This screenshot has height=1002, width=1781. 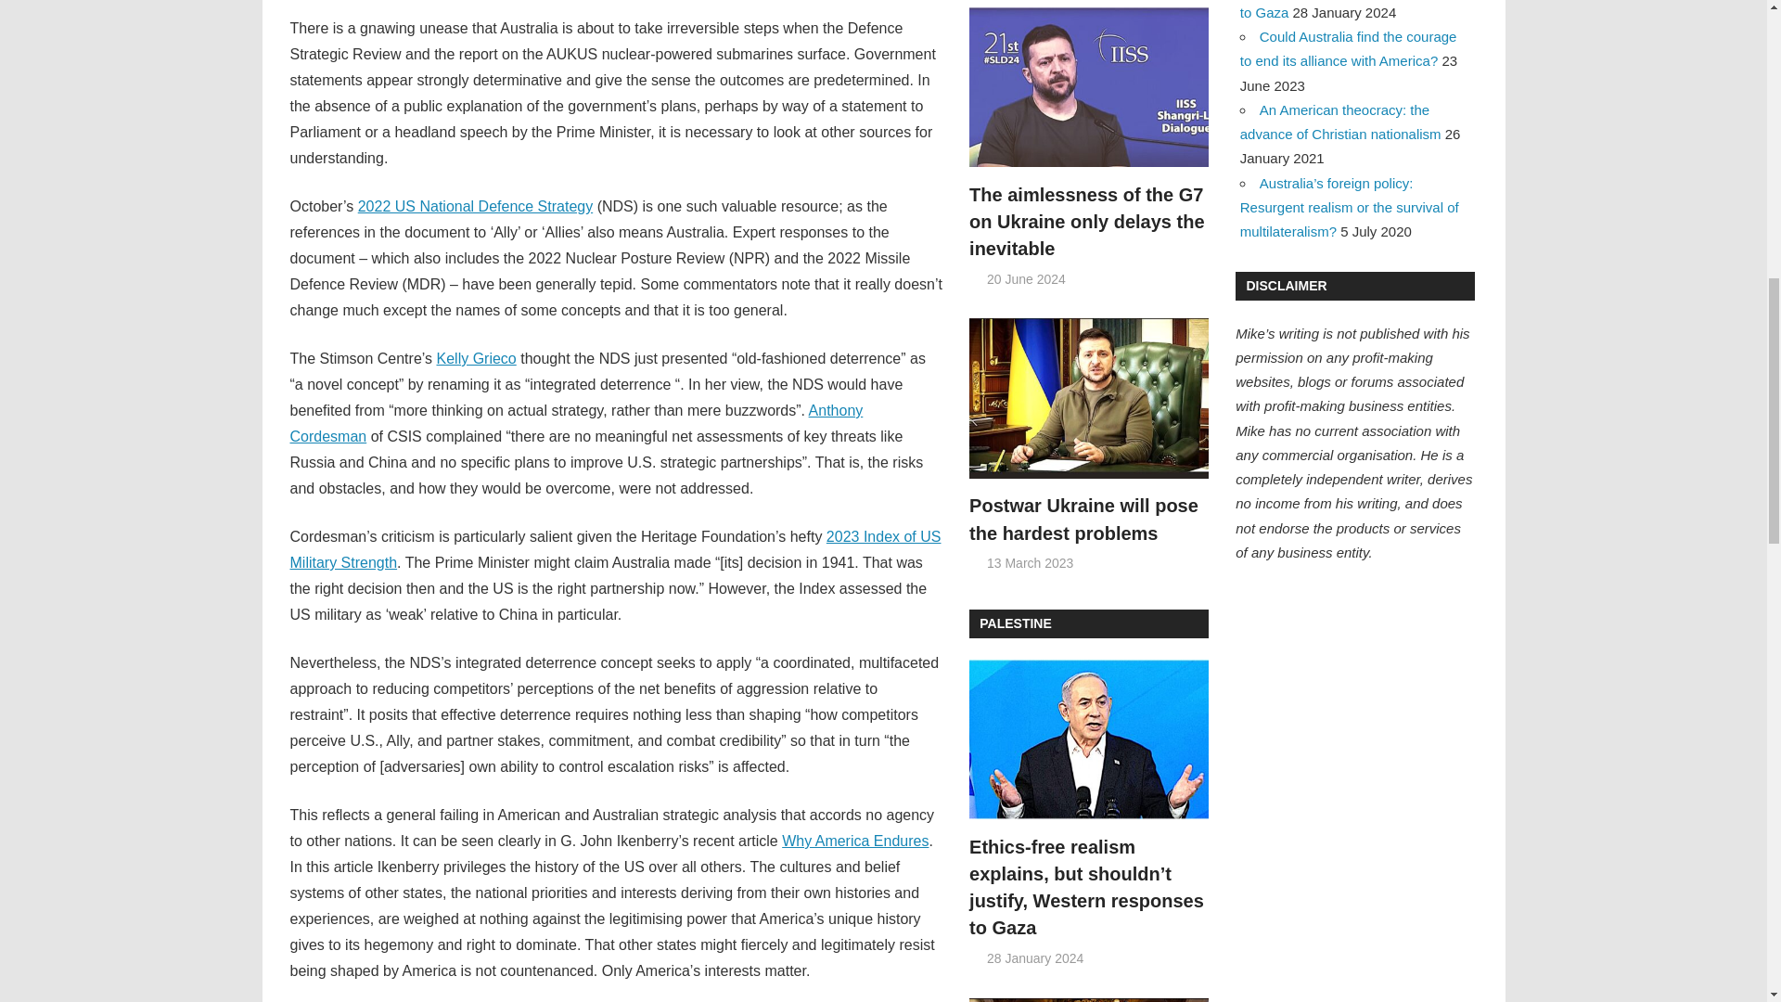 What do you see at coordinates (1016, 623) in the screenshot?
I see `View all posts from category Palestine` at bounding box center [1016, 623].